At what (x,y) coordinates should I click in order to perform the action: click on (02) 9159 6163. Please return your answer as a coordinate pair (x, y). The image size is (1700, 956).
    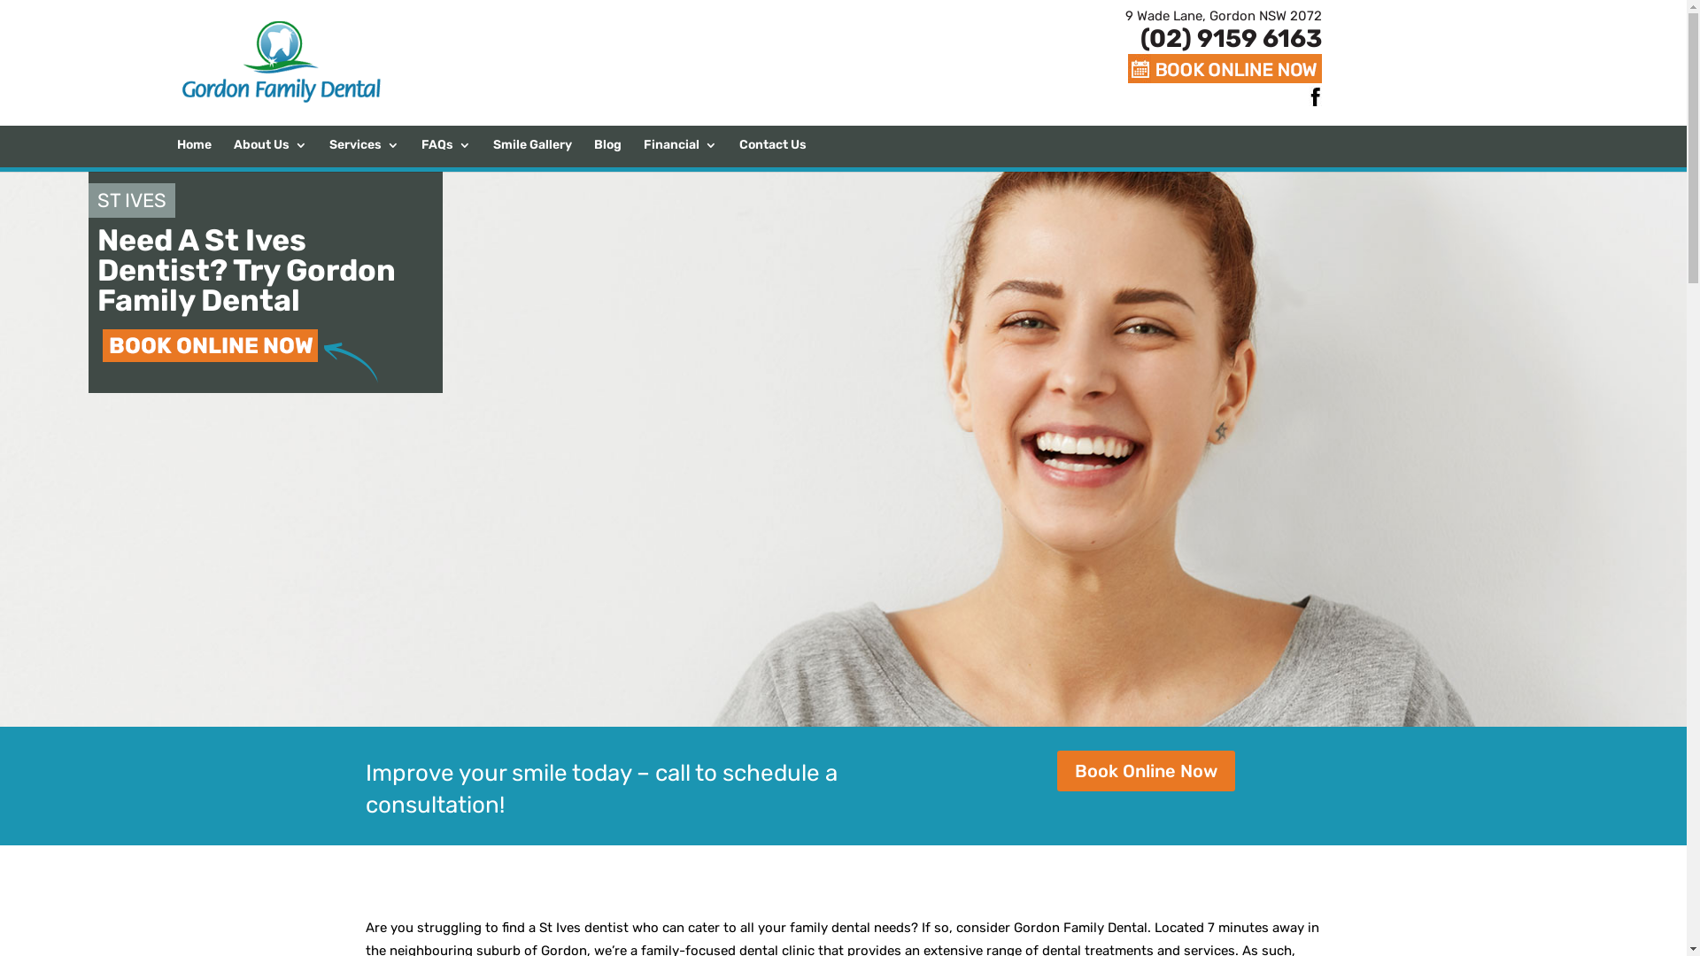
    Looking at the image, I should click on (1223, 39).